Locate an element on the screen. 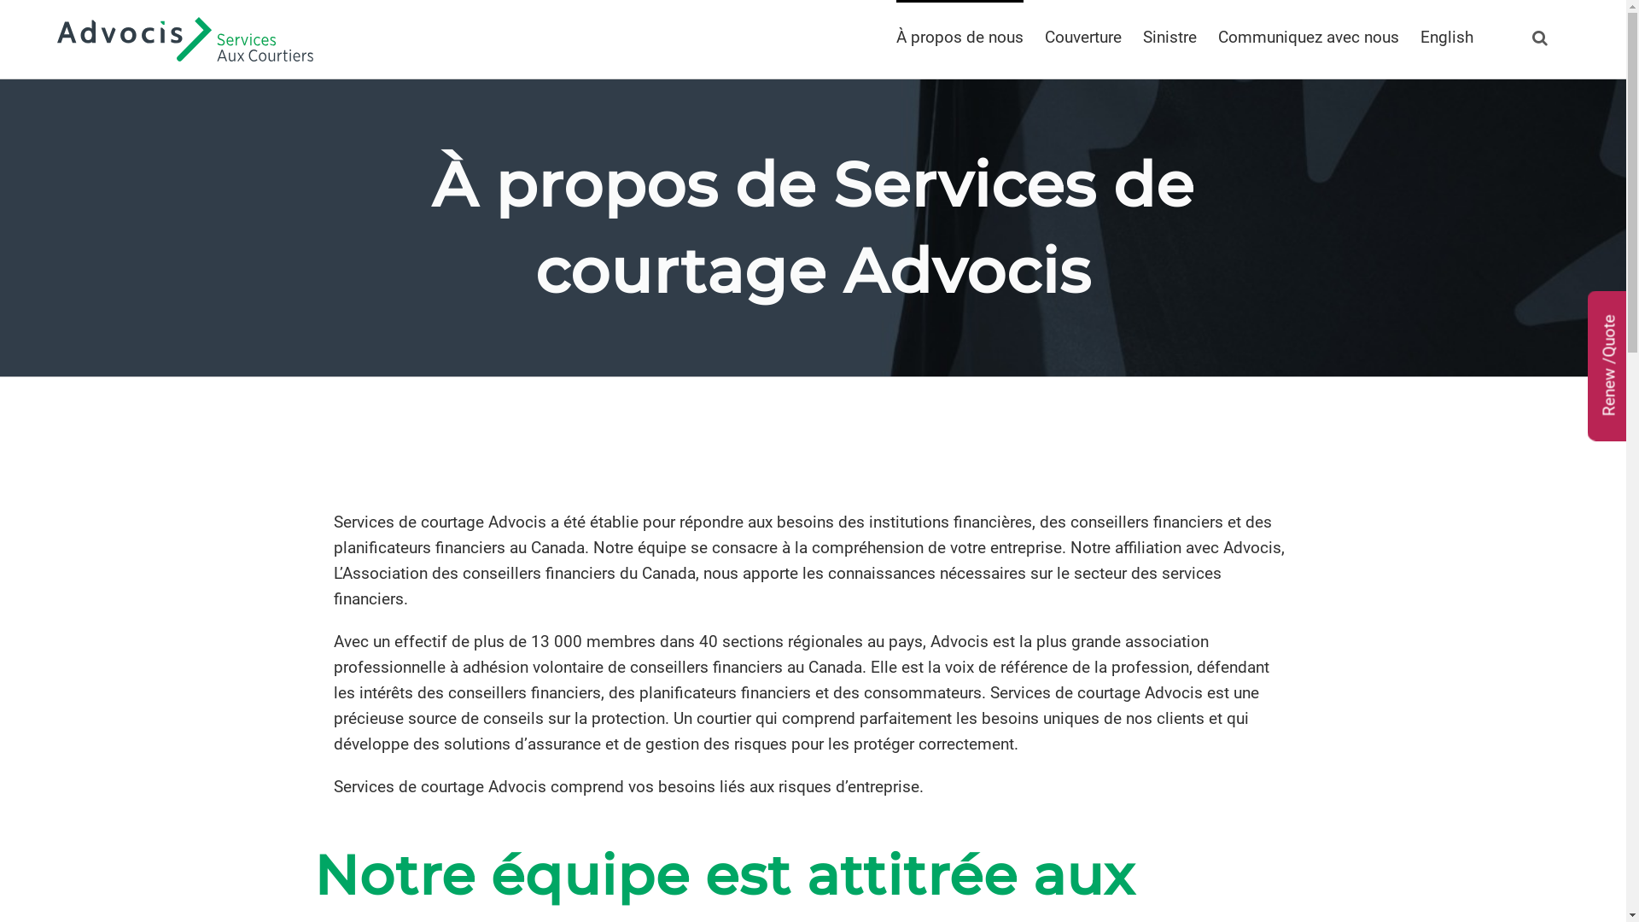 The width and height of the screenshot is (1639, 922). Couverture is located at coordinates (1083, 36).